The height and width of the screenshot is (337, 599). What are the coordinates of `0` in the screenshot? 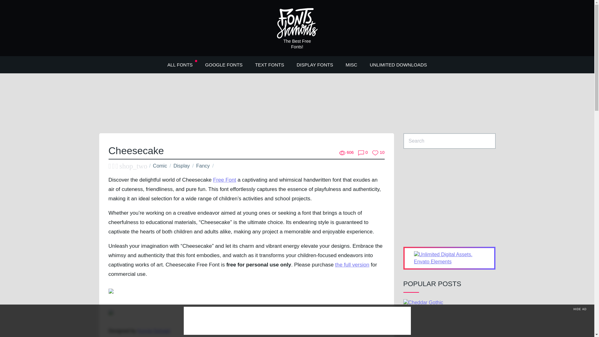 It's located at (363, 153).